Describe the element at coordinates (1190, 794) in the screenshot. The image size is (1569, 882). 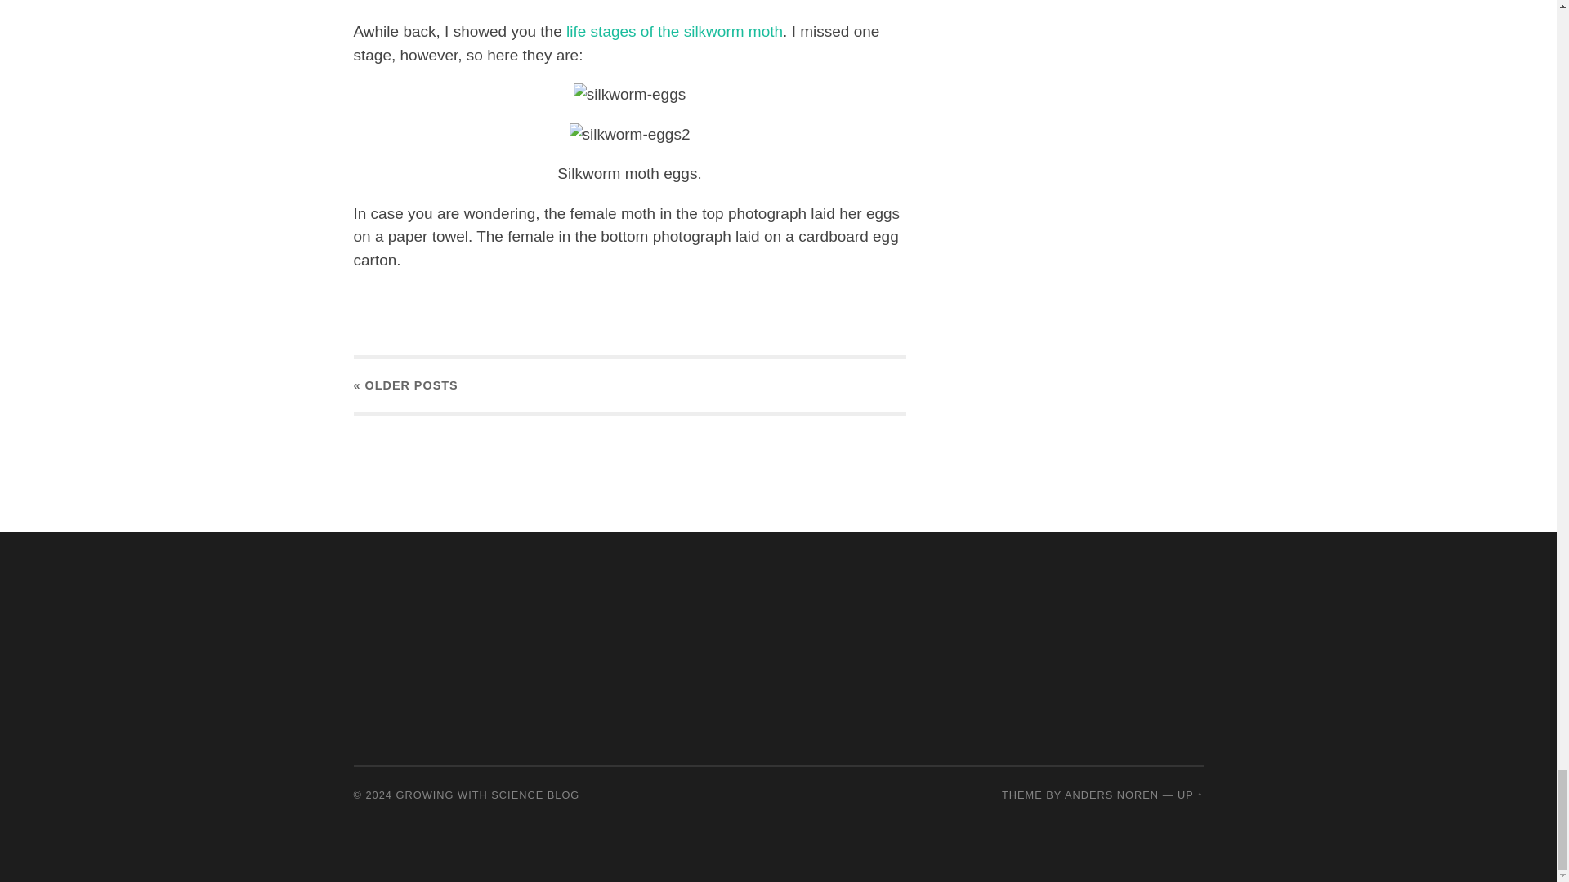
I see `To the top` at that location.